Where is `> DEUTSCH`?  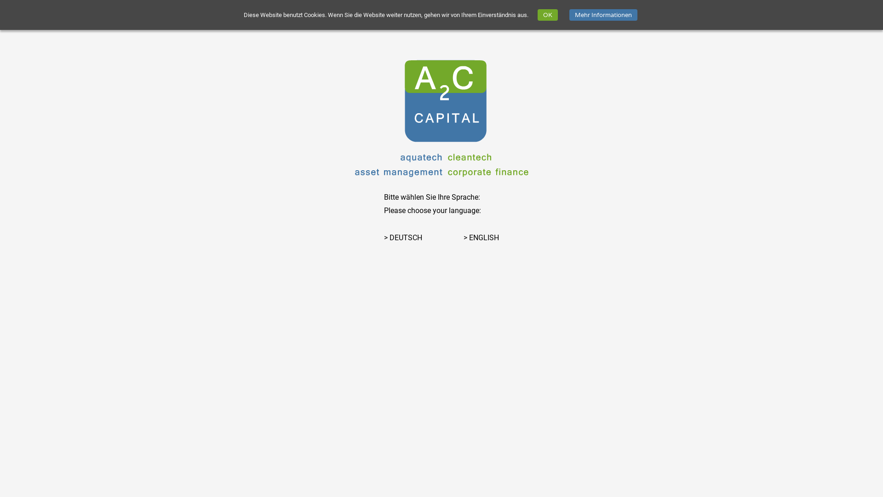 > DEUTSCH is located at coordinates (403, 237).